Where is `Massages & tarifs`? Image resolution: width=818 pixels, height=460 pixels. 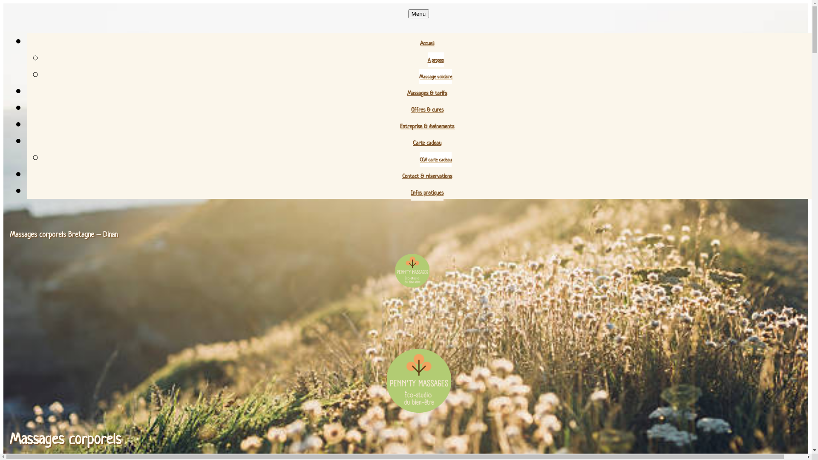 Massages & tarifs is located at coordinates (427, 93).